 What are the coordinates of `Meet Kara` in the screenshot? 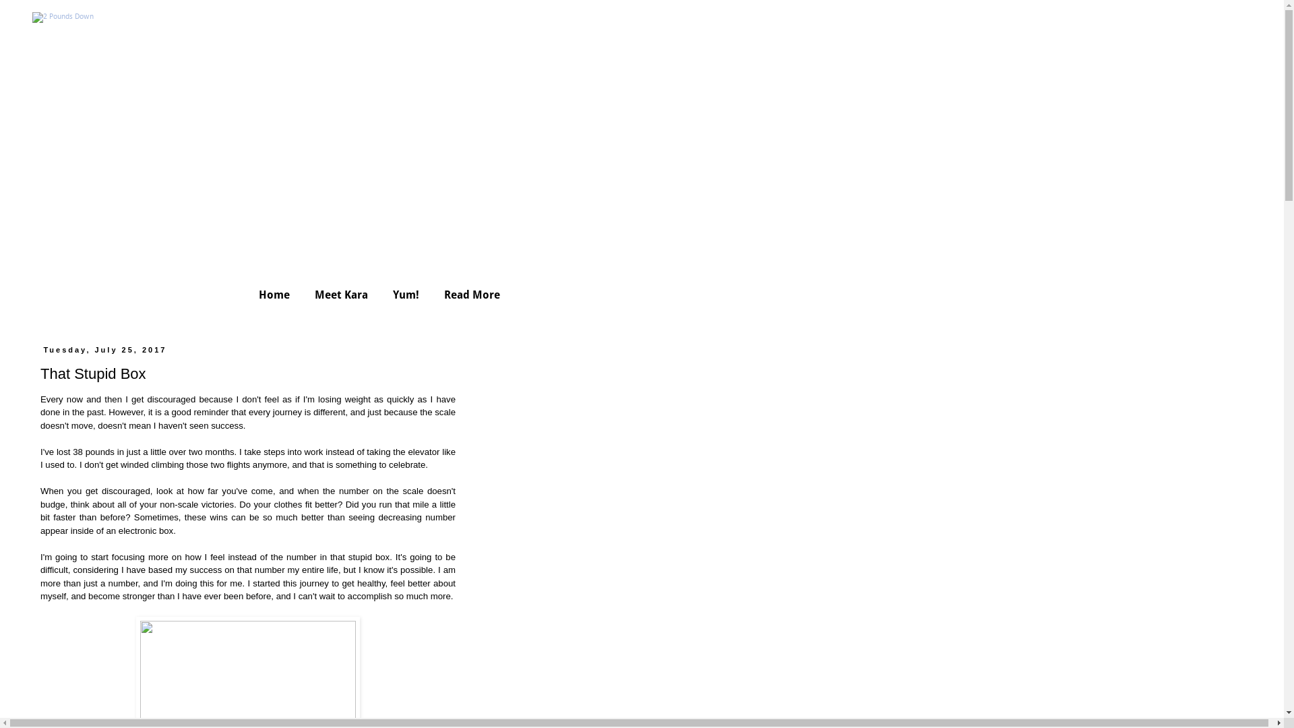 It's located at (341, 295).